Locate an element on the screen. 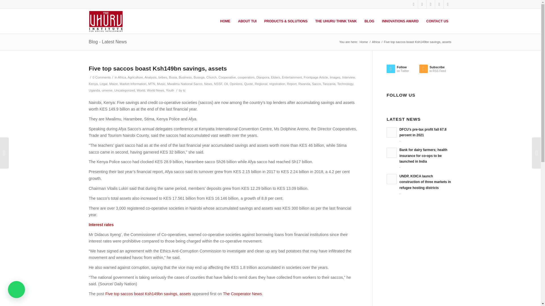 This screenshot has height=306, width=545. Africa is located at coordinates (121, 77).